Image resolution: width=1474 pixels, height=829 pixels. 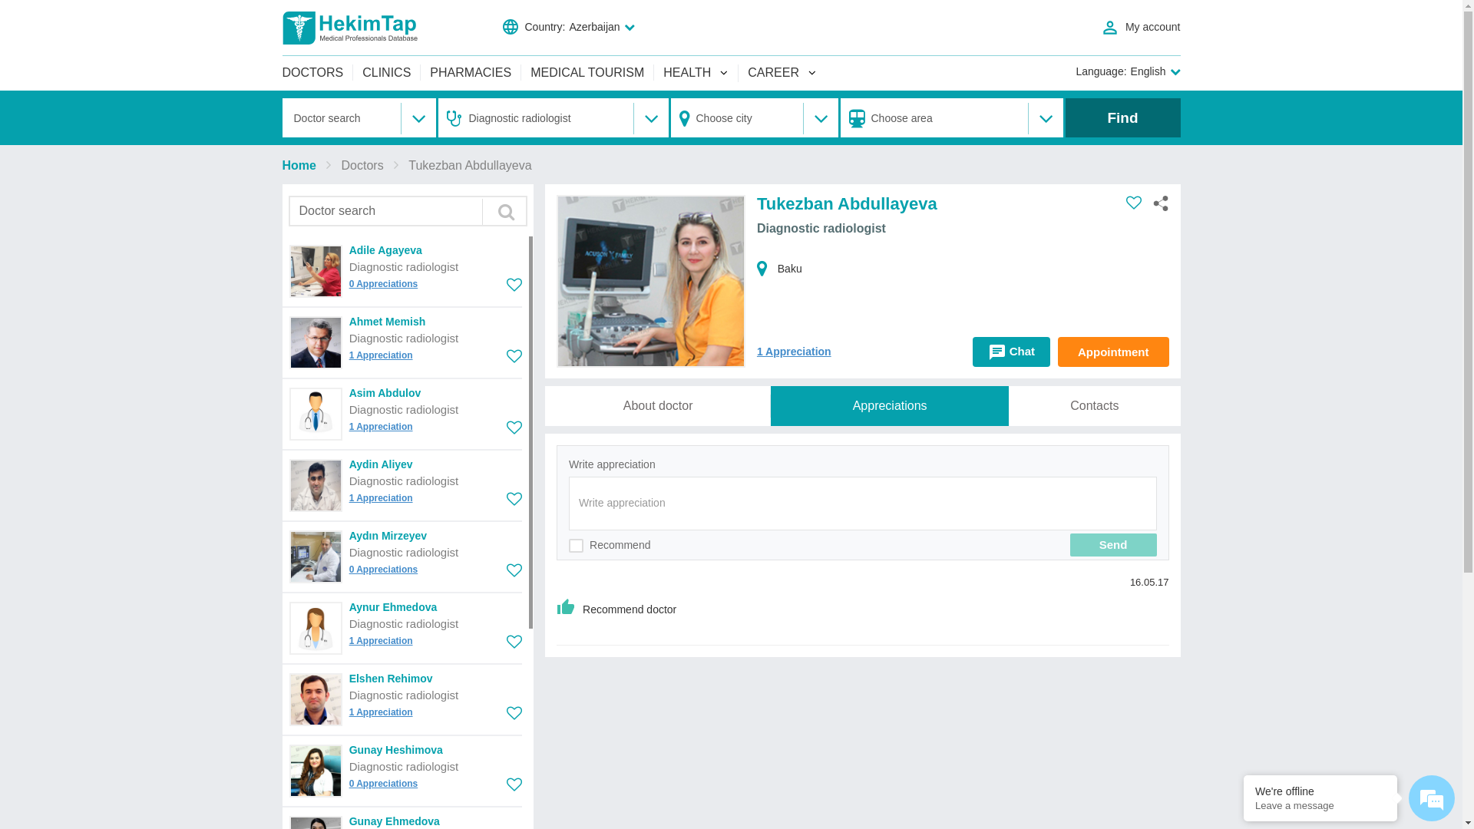 I want to click on 1 Appreciation, so click(x=794, y=352).